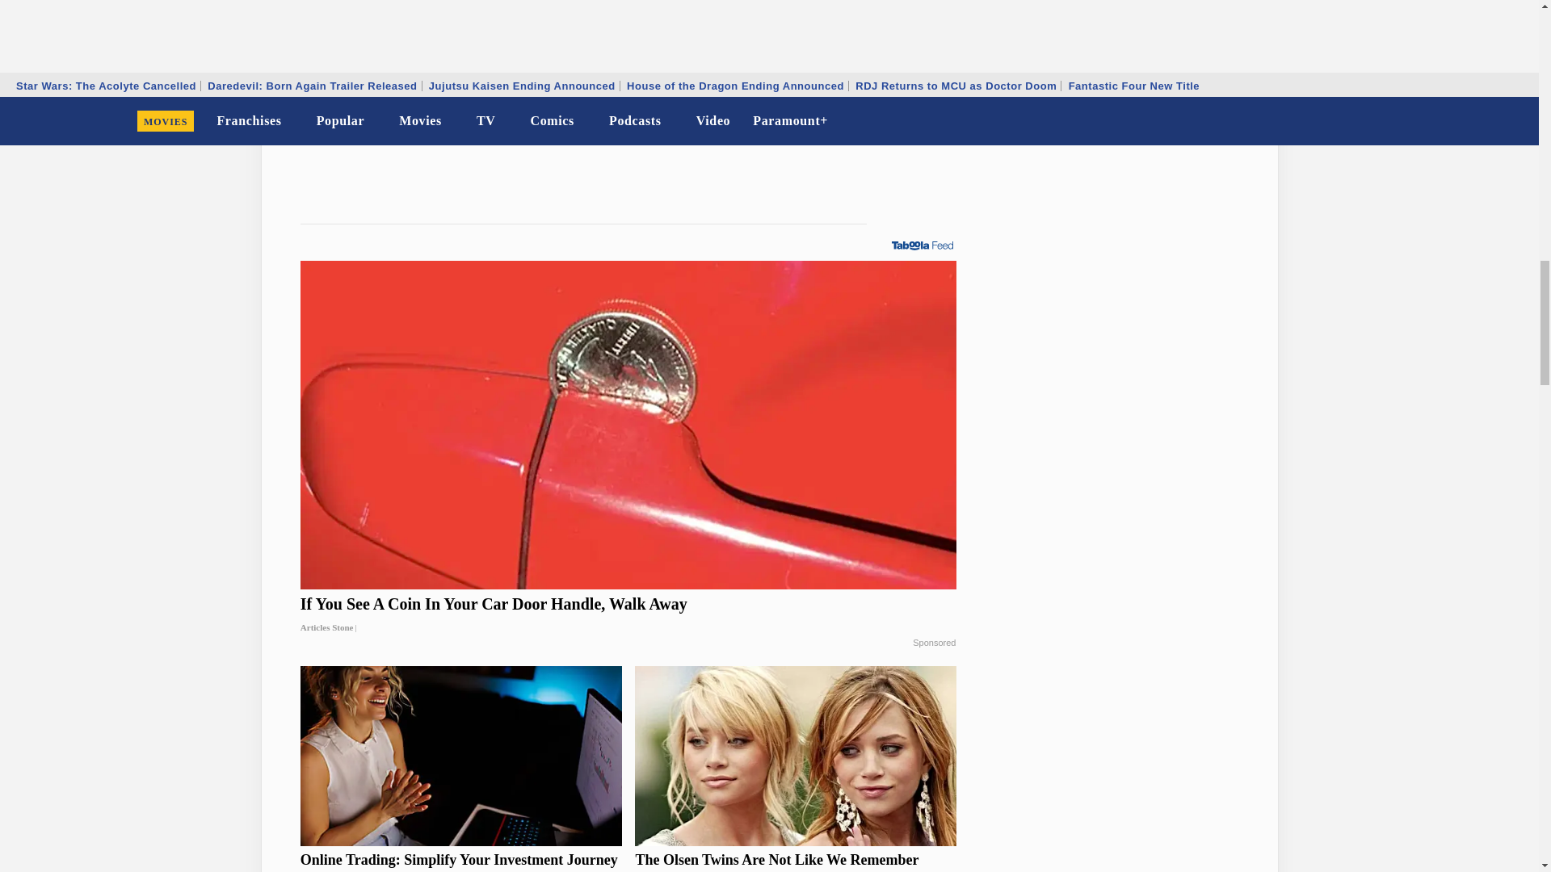 The height and width of the screenshot is (872, 1551). Describe the element at coordinates (795, 861) in the screenshot. I see `The Olsen Twins Are Not Like We Remember` at that location.